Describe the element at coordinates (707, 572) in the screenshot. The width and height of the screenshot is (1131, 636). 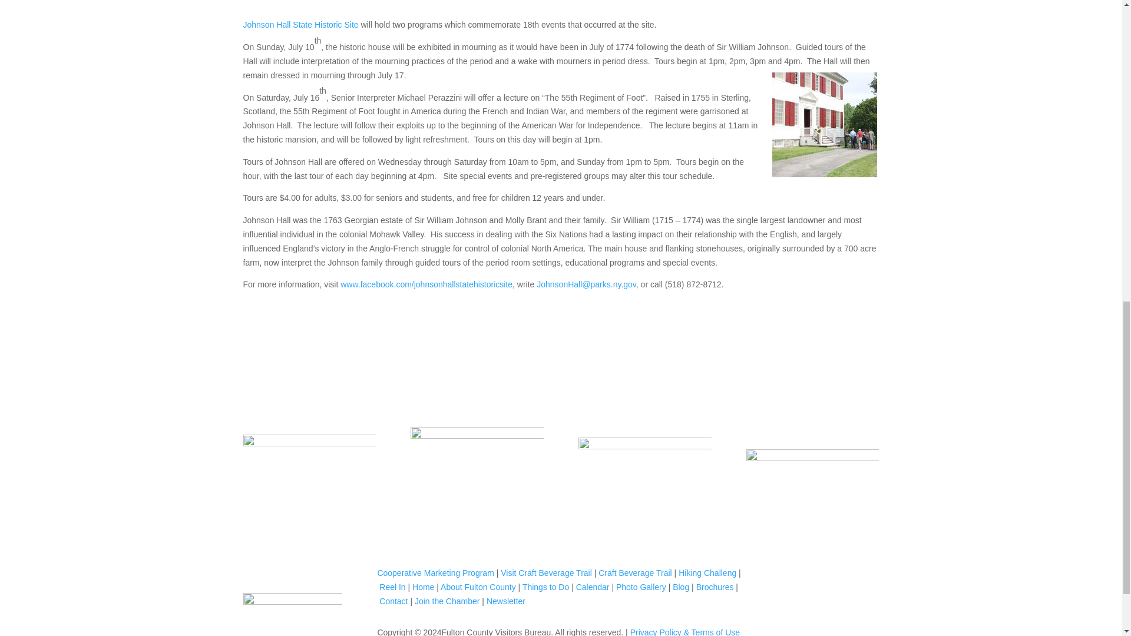
I see `Hiking Challeng` at that location.